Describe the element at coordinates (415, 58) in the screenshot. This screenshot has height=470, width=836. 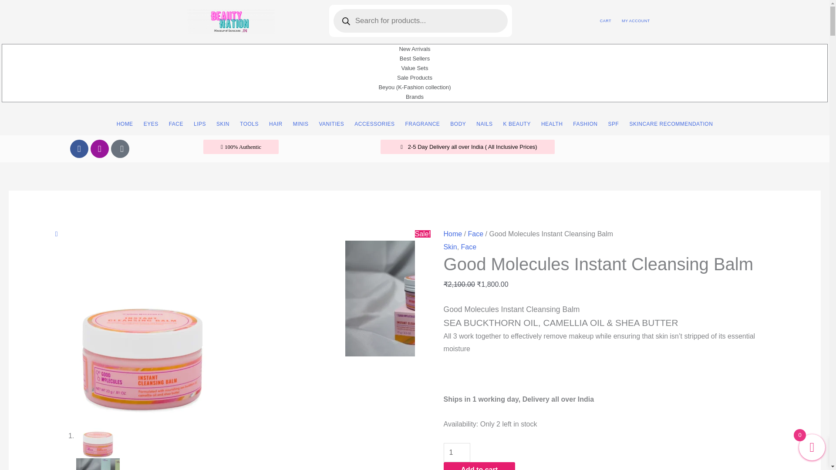
I see `Best Sellers` at that location.